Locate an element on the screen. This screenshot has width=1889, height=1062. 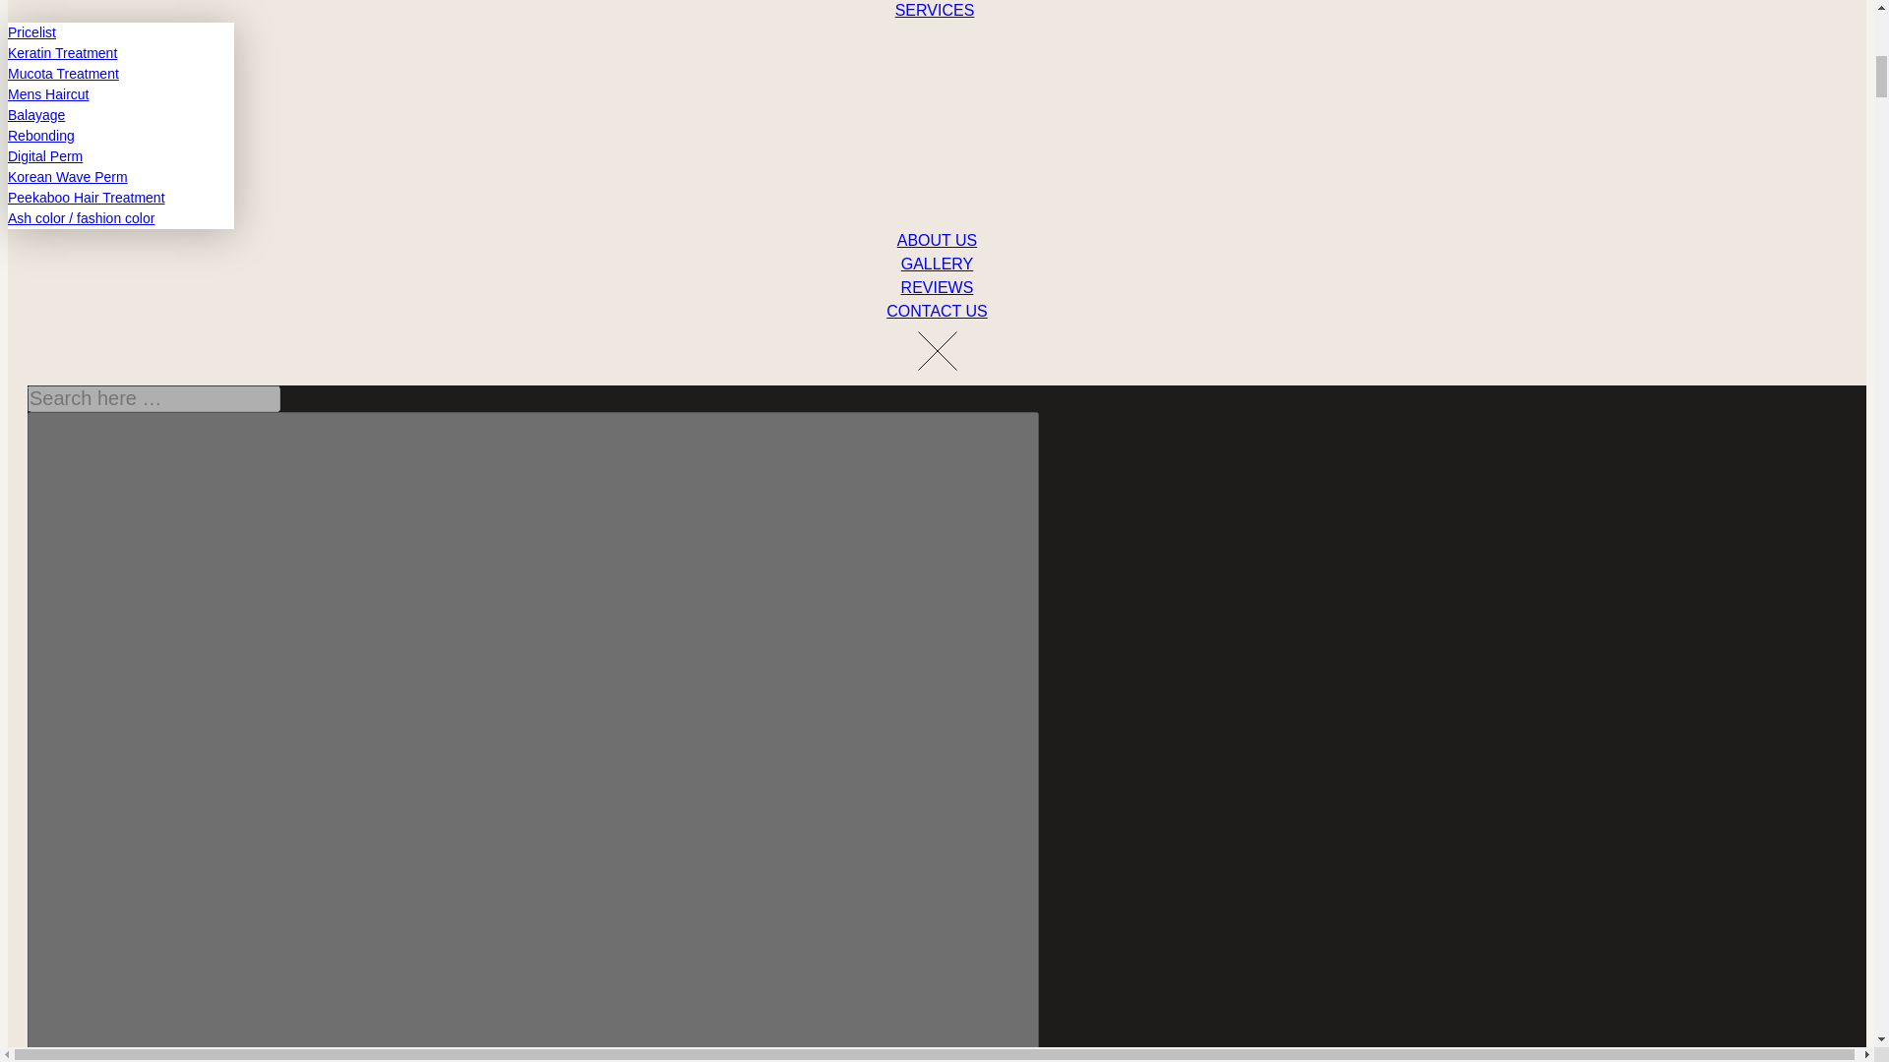
Pricelist is located at coordinates (31, 31).